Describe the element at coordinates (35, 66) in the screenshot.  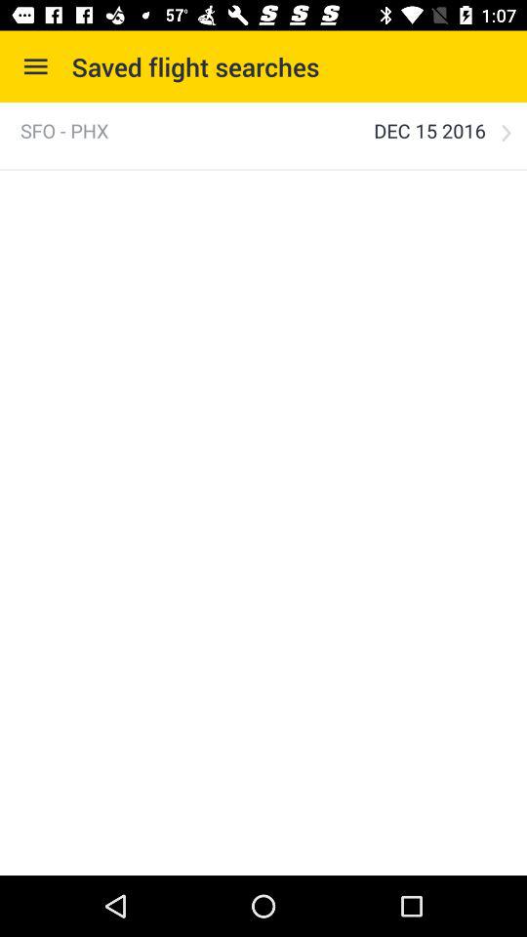
I see `select icon next to the saved flight searches` at that location.